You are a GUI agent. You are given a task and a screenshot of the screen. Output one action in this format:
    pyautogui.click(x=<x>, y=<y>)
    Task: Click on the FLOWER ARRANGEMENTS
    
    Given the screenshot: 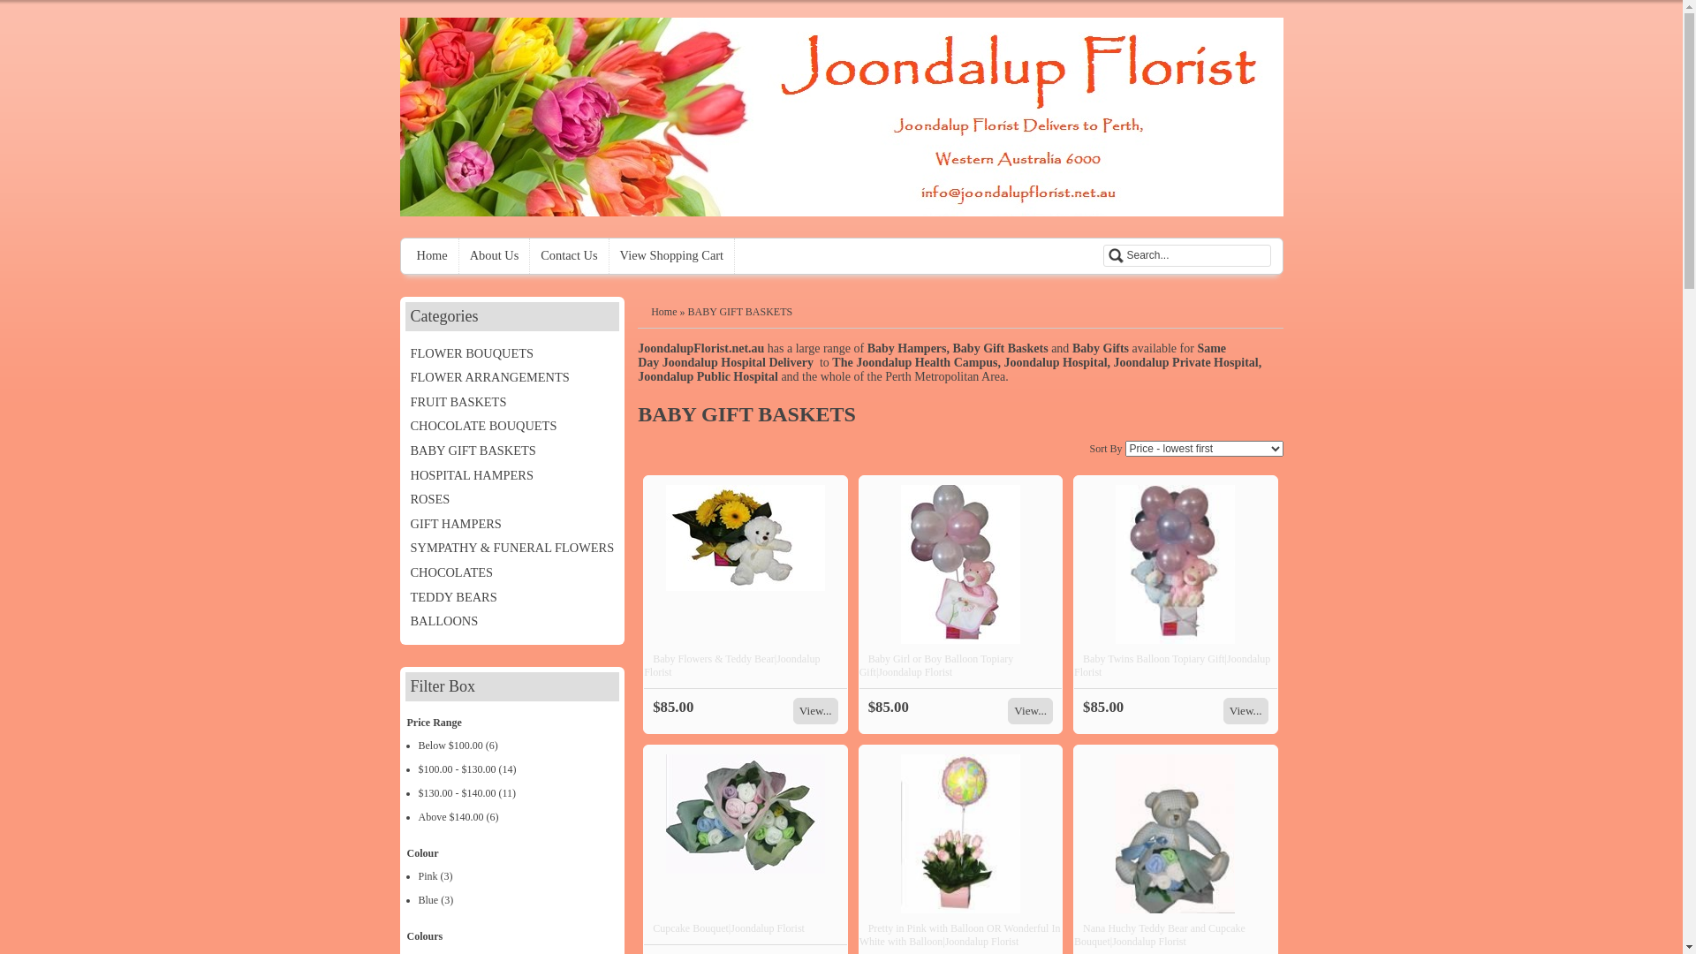 What is the action you would take?
    pyautogui.click(x=512, y=378)
    